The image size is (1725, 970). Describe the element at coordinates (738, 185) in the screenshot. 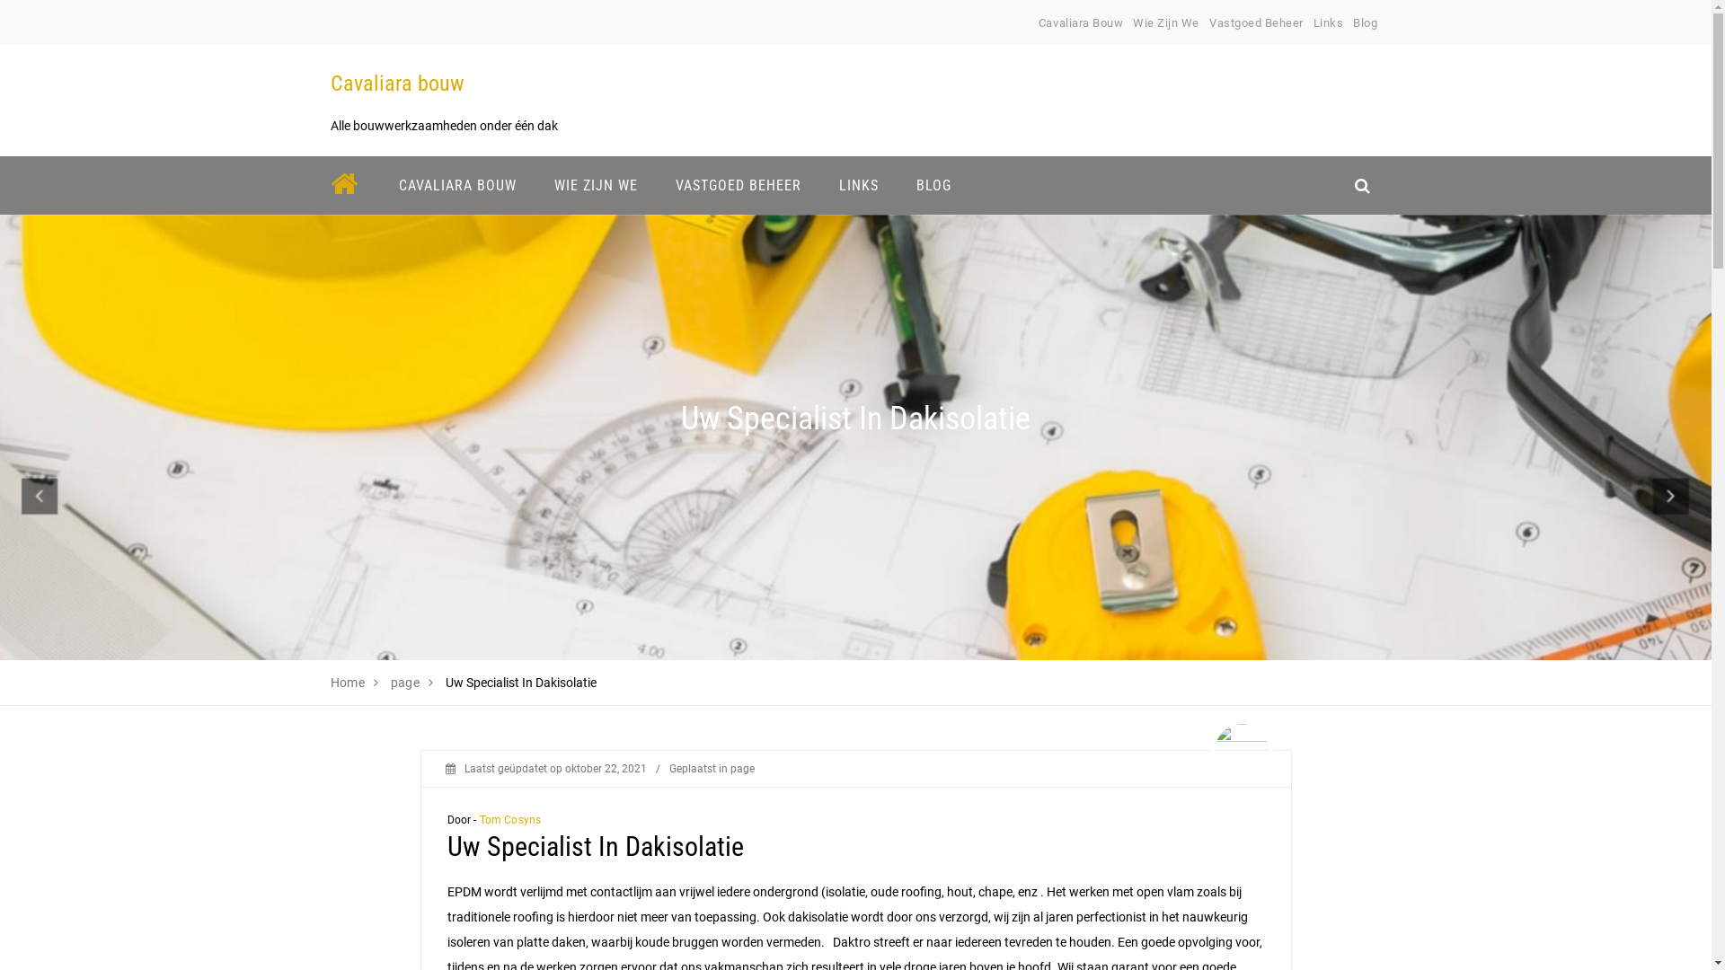

I see `VASTGOED BEHEER` at that location.